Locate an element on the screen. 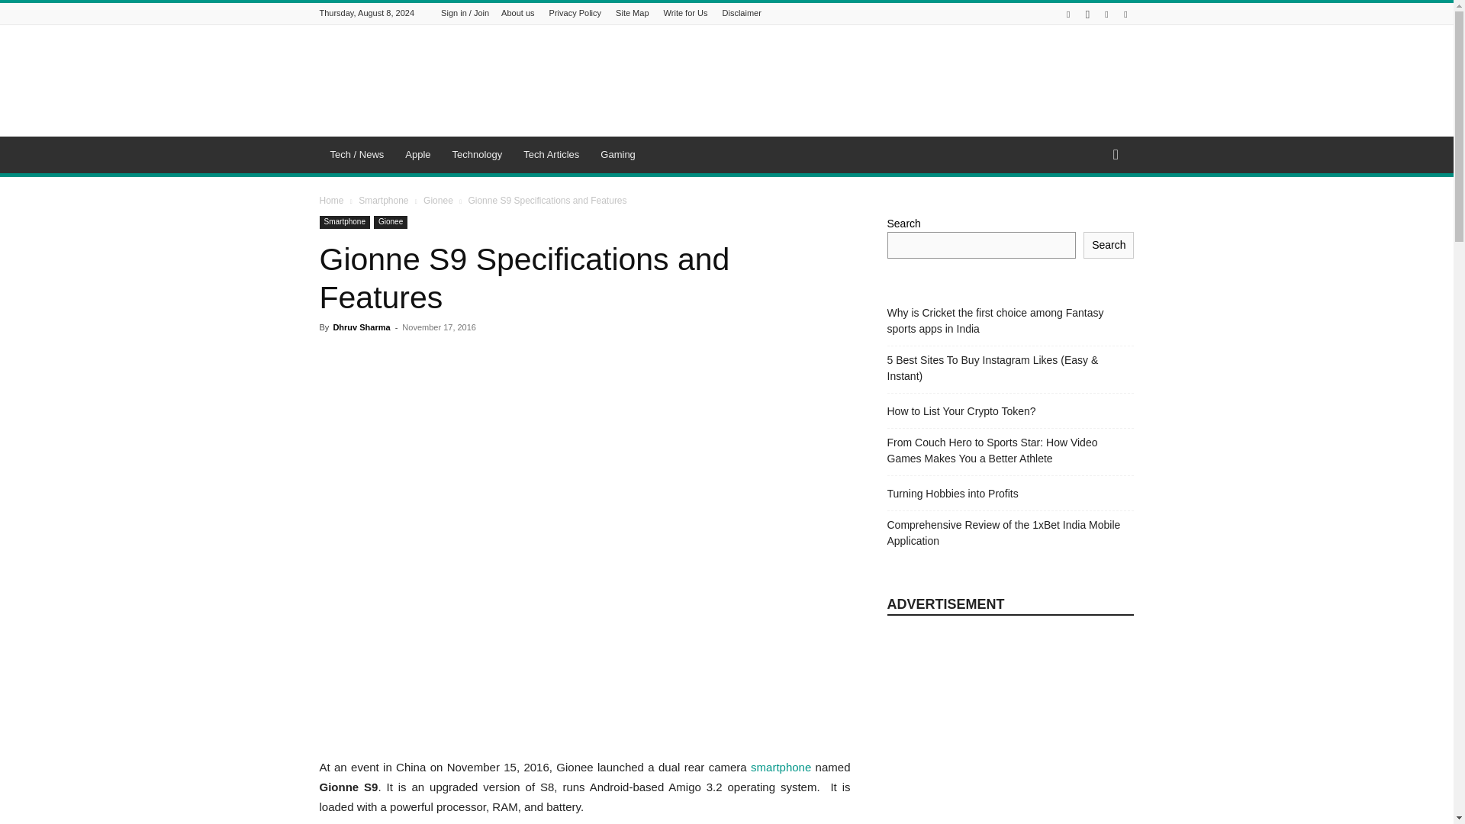  Write for Us is located at coordinates (685, 12).